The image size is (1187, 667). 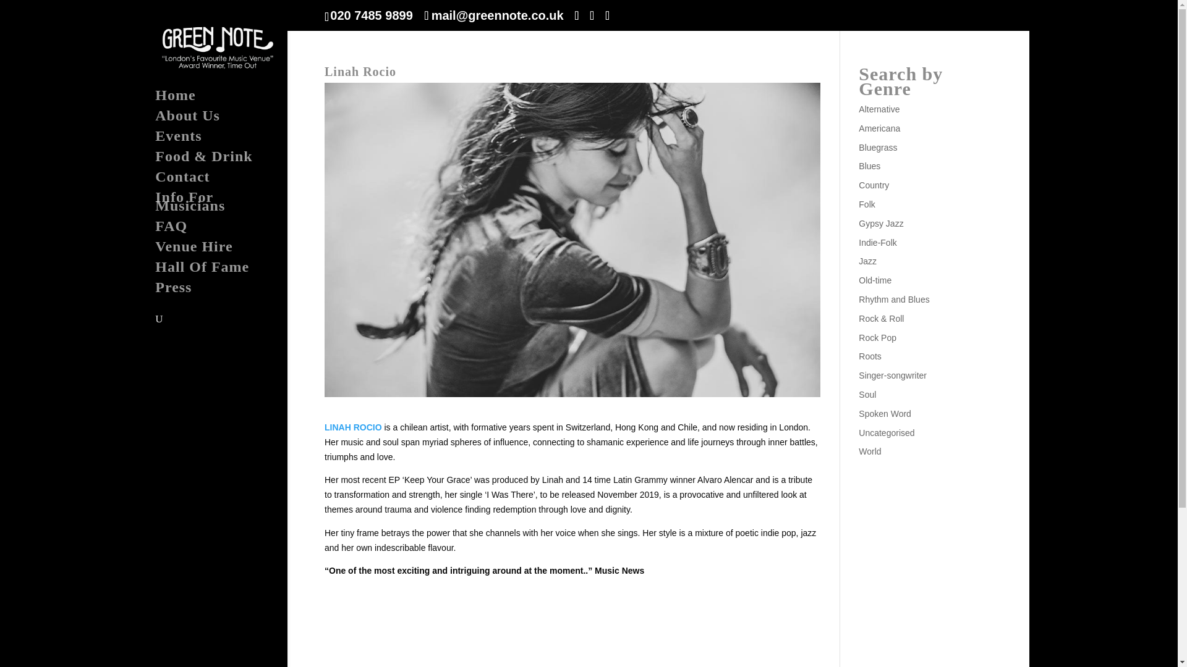 I want to click on About Us, so click(x=230, y=121).